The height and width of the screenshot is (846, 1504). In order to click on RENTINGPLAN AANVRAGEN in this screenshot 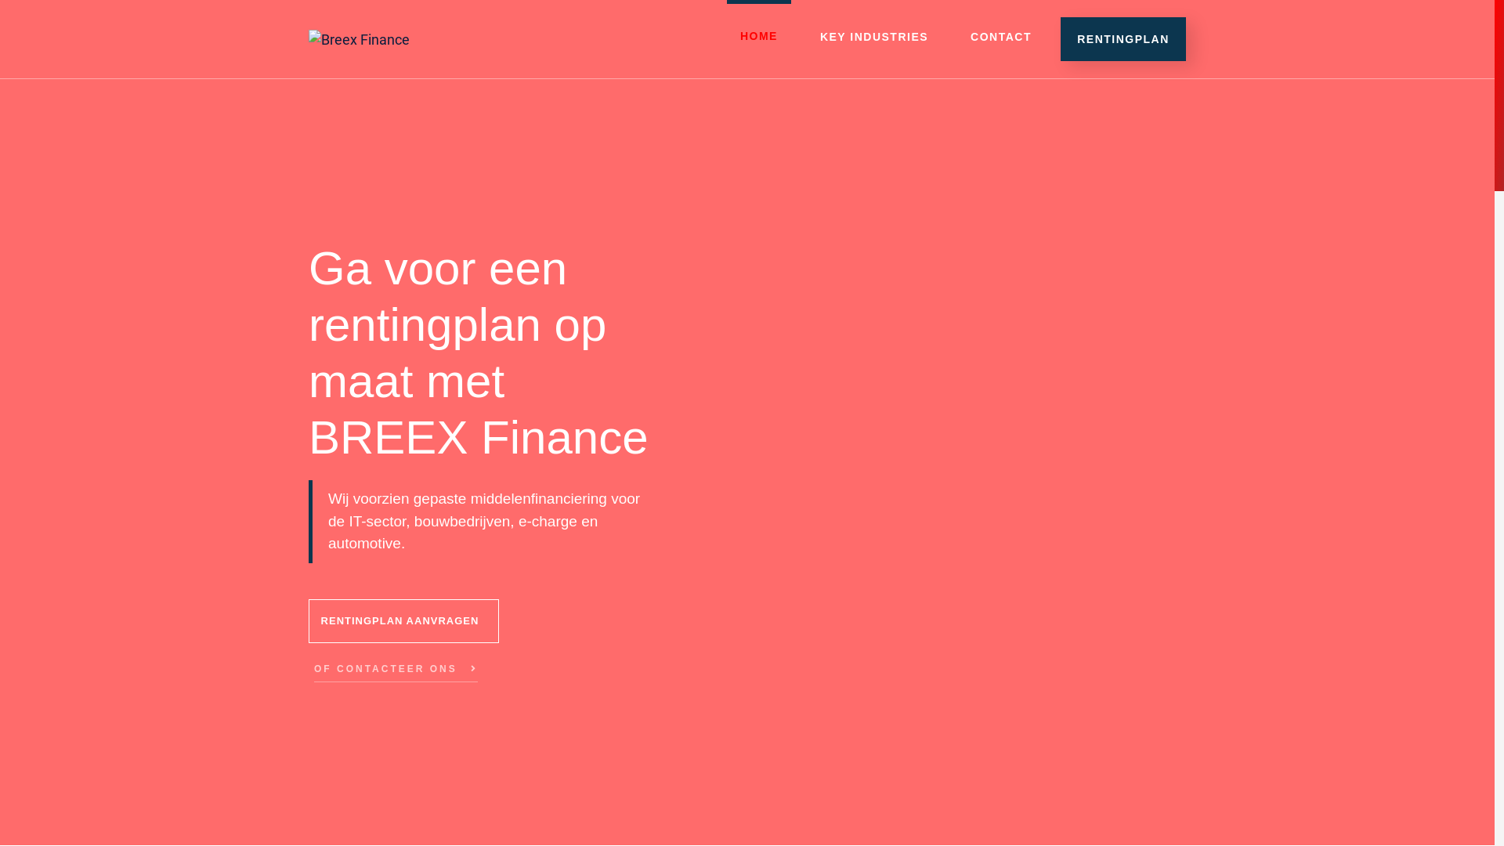, I will do `click(404, 621)`.